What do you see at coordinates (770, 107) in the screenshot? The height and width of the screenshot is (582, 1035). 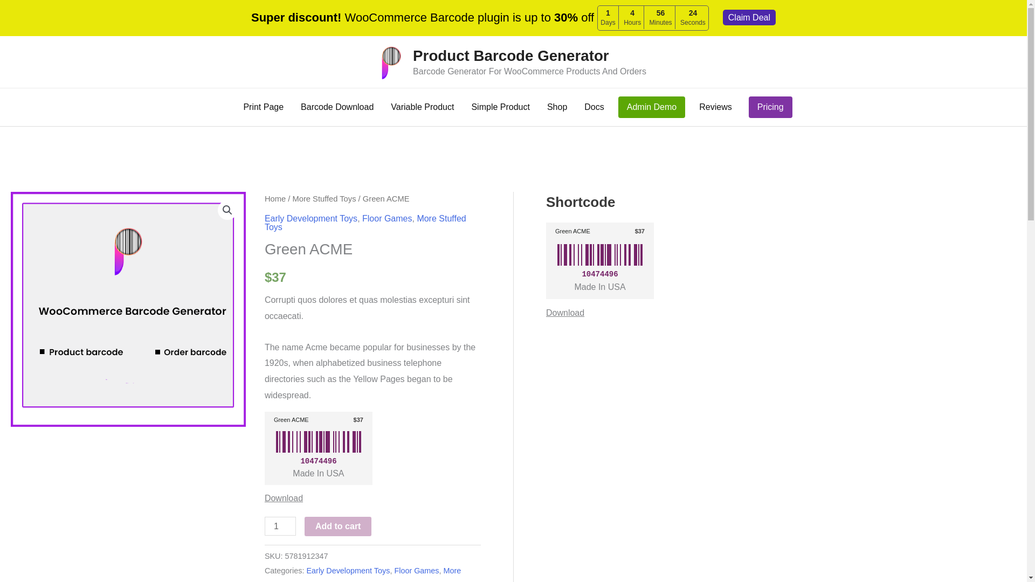 I see `Pricing` at bounding box center [770, 107].